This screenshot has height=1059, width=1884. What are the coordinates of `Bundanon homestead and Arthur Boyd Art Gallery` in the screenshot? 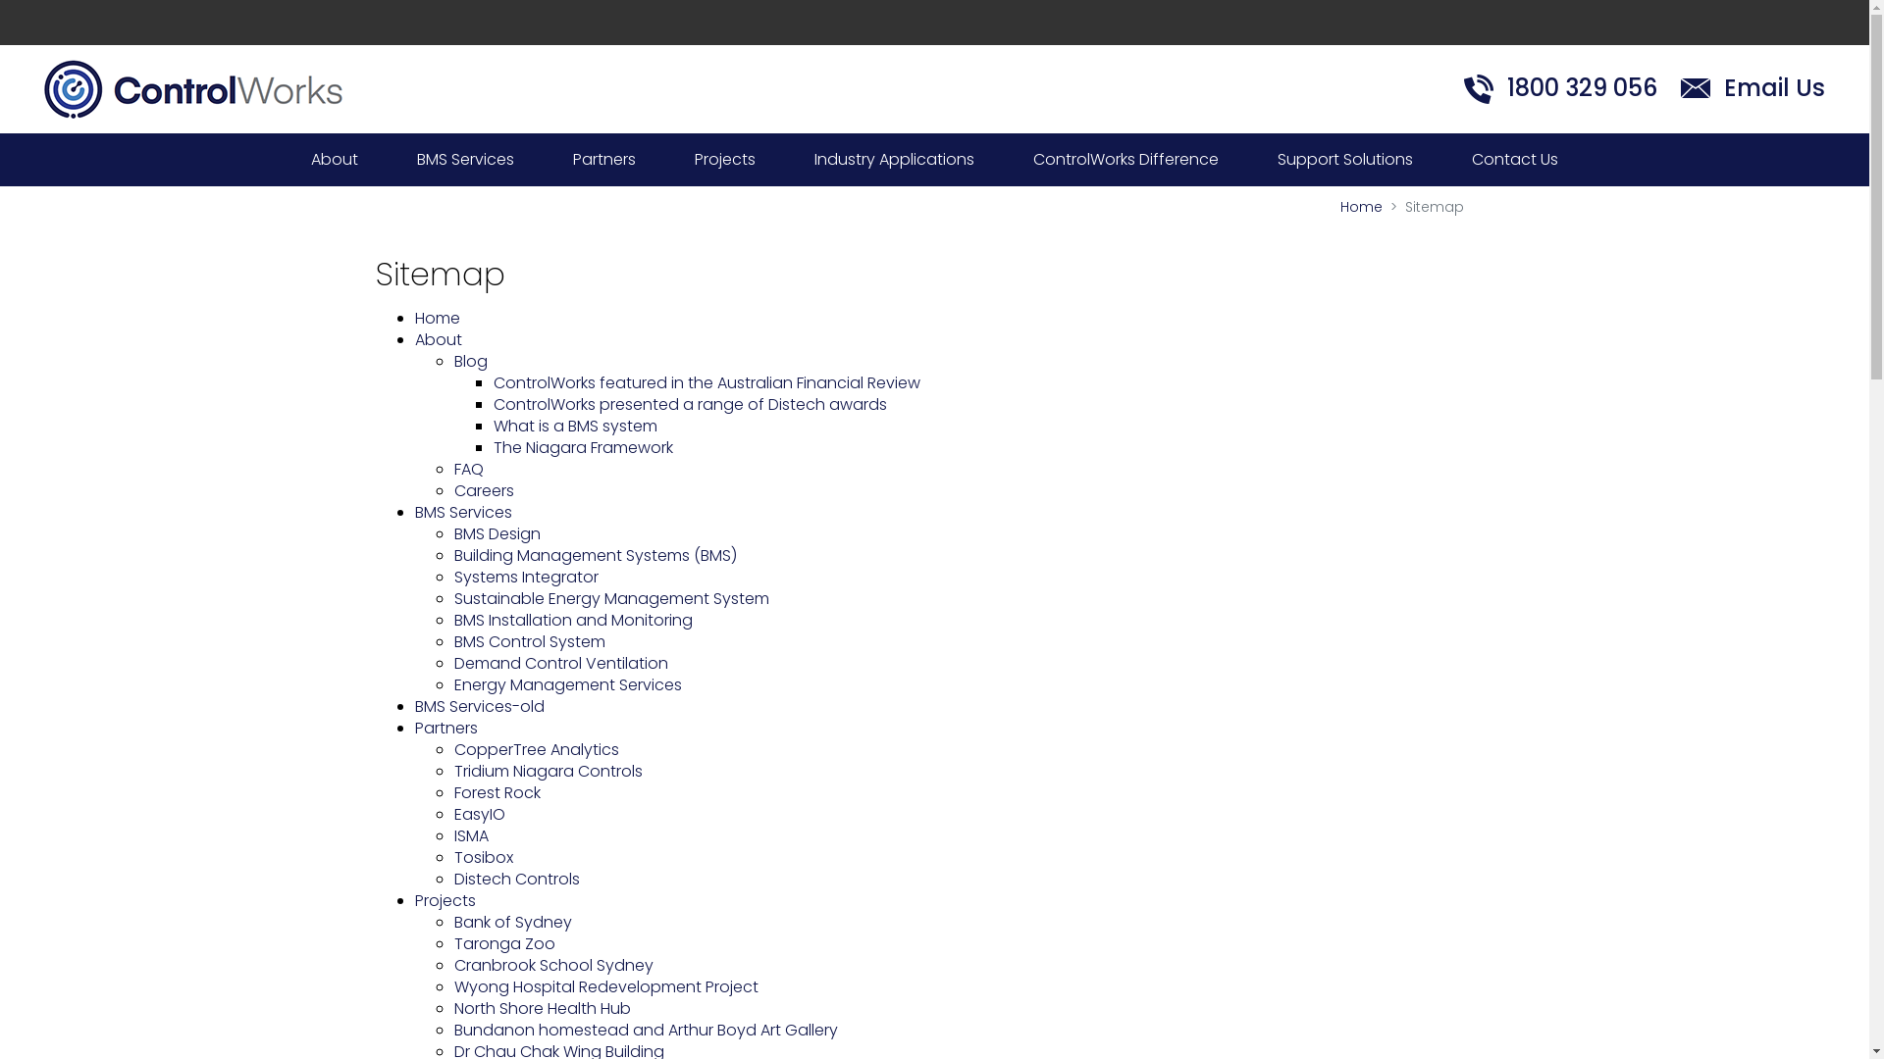 It's located at (646, 1030).